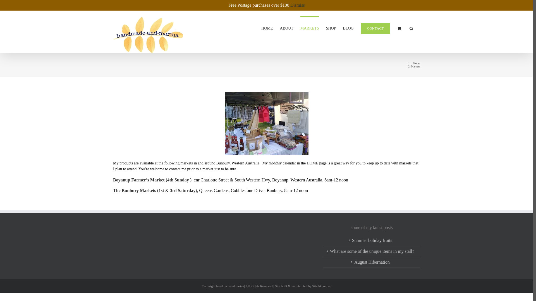 The height and width of the screenshot is (301, 536). What do you see at coordinates (349, 180) in the screenshot?
I see ` ` at bounding box center [349, 180].